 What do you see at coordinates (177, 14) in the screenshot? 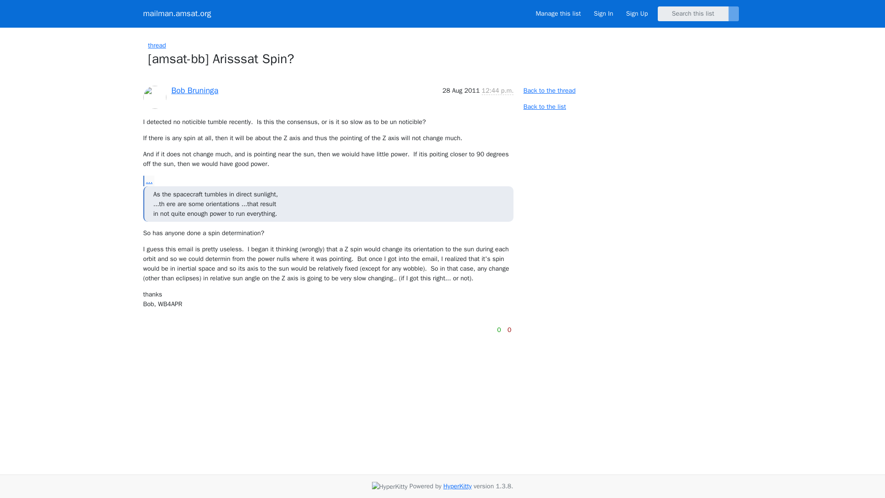
I see `mailman.amsat.org` at bounding box center [177, 14].